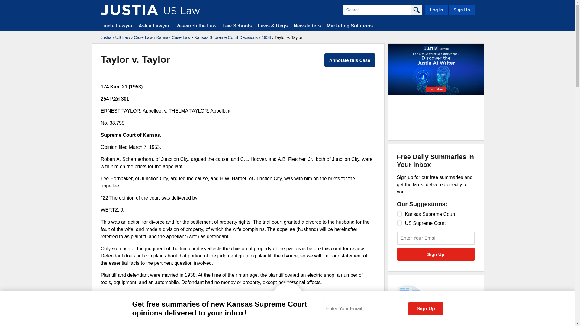 This screenshot has height=326, width=580. I want to click on Enter email, so click(436, 238).